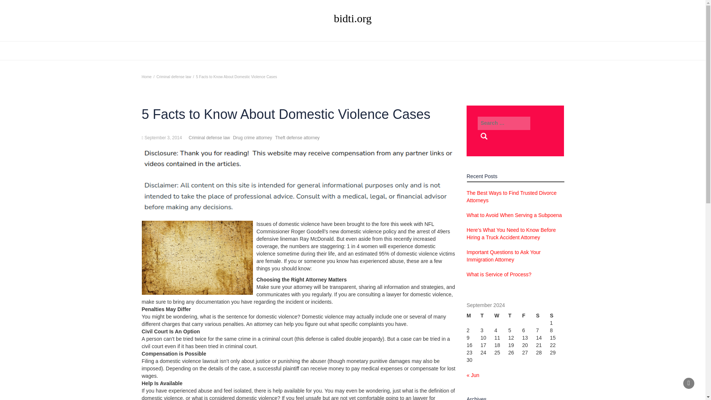 Image resolution: width=711 pixels, height=400 pixels. Describe the element at coordinates (498, 274) in the screenshot. I see `What is Service of Process?` at that location.